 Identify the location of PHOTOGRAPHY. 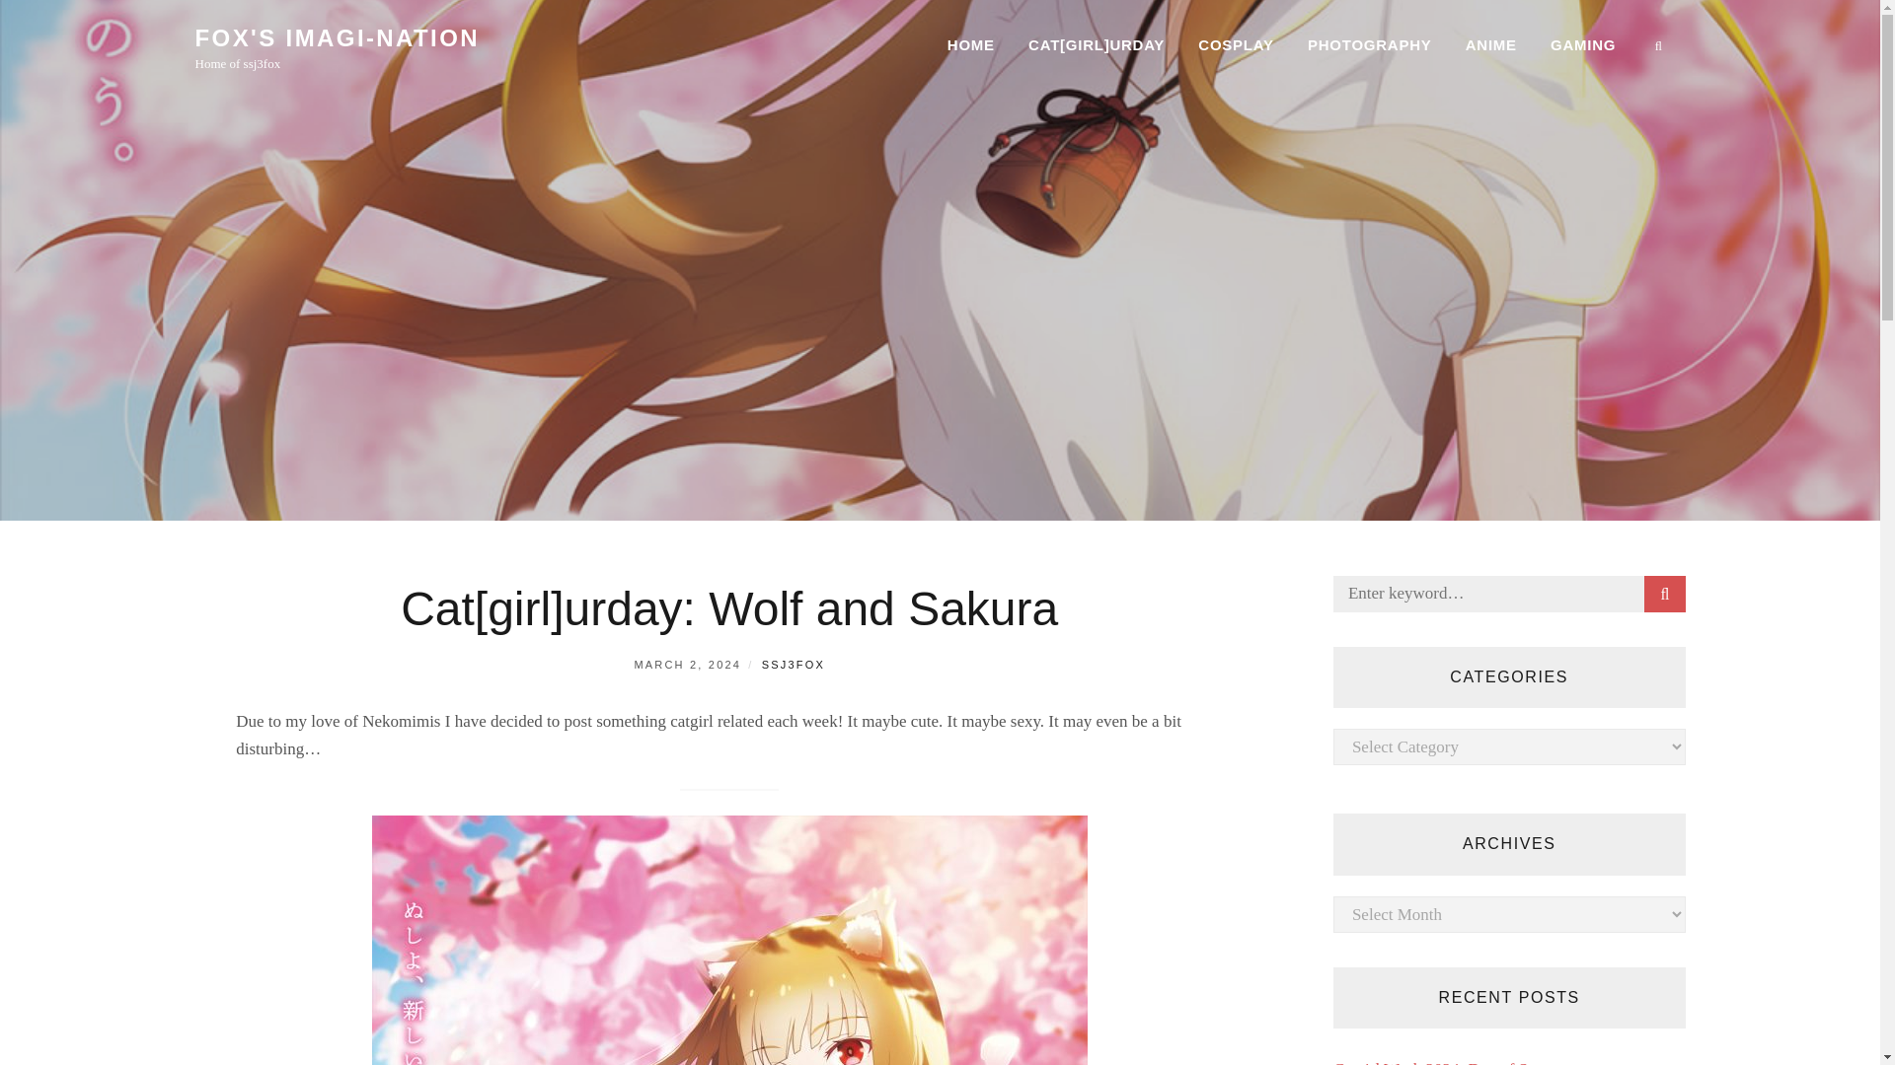
(1370, 45).